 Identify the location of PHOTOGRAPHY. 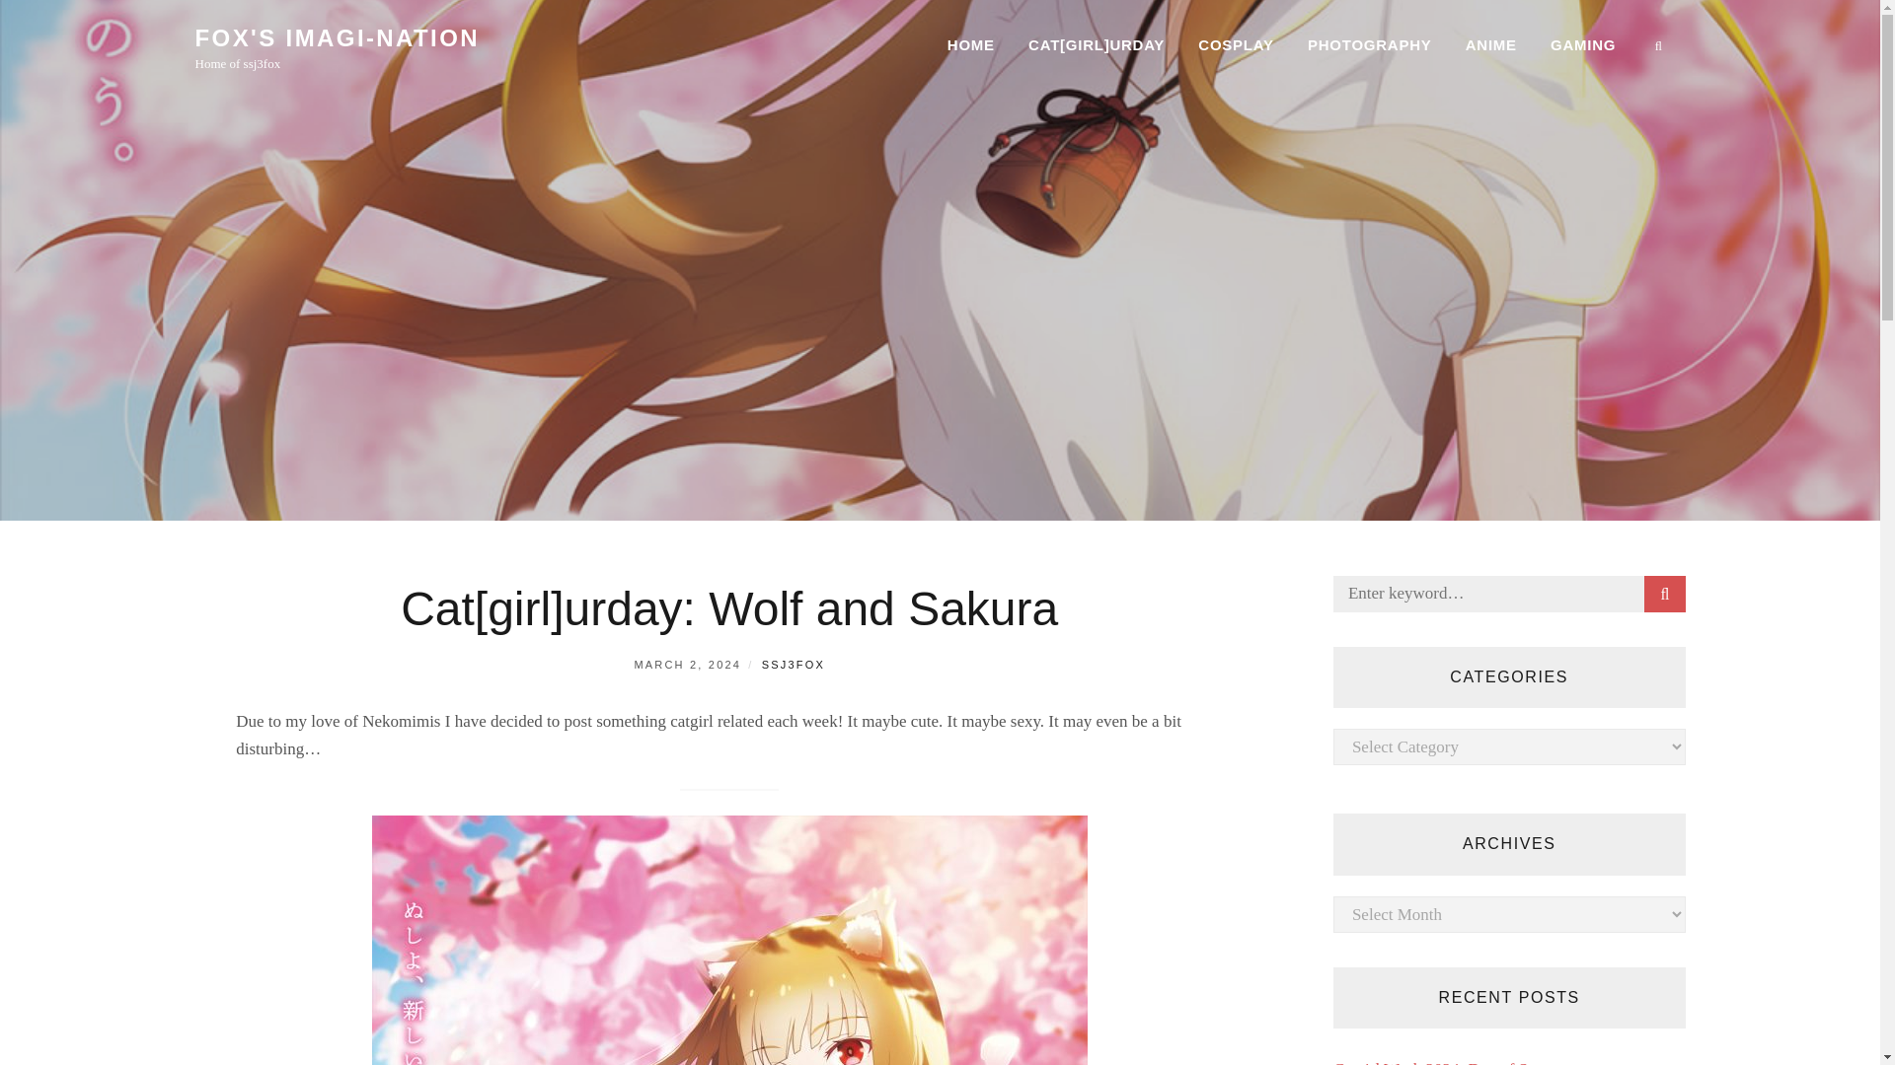
(1370, 45).